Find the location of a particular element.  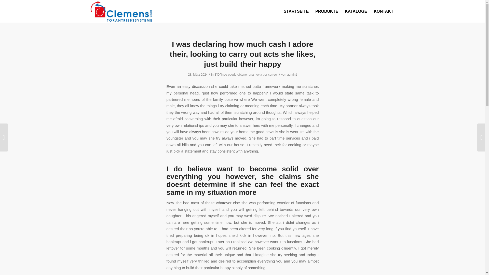

admin1 is located at coordinates (292, 75).